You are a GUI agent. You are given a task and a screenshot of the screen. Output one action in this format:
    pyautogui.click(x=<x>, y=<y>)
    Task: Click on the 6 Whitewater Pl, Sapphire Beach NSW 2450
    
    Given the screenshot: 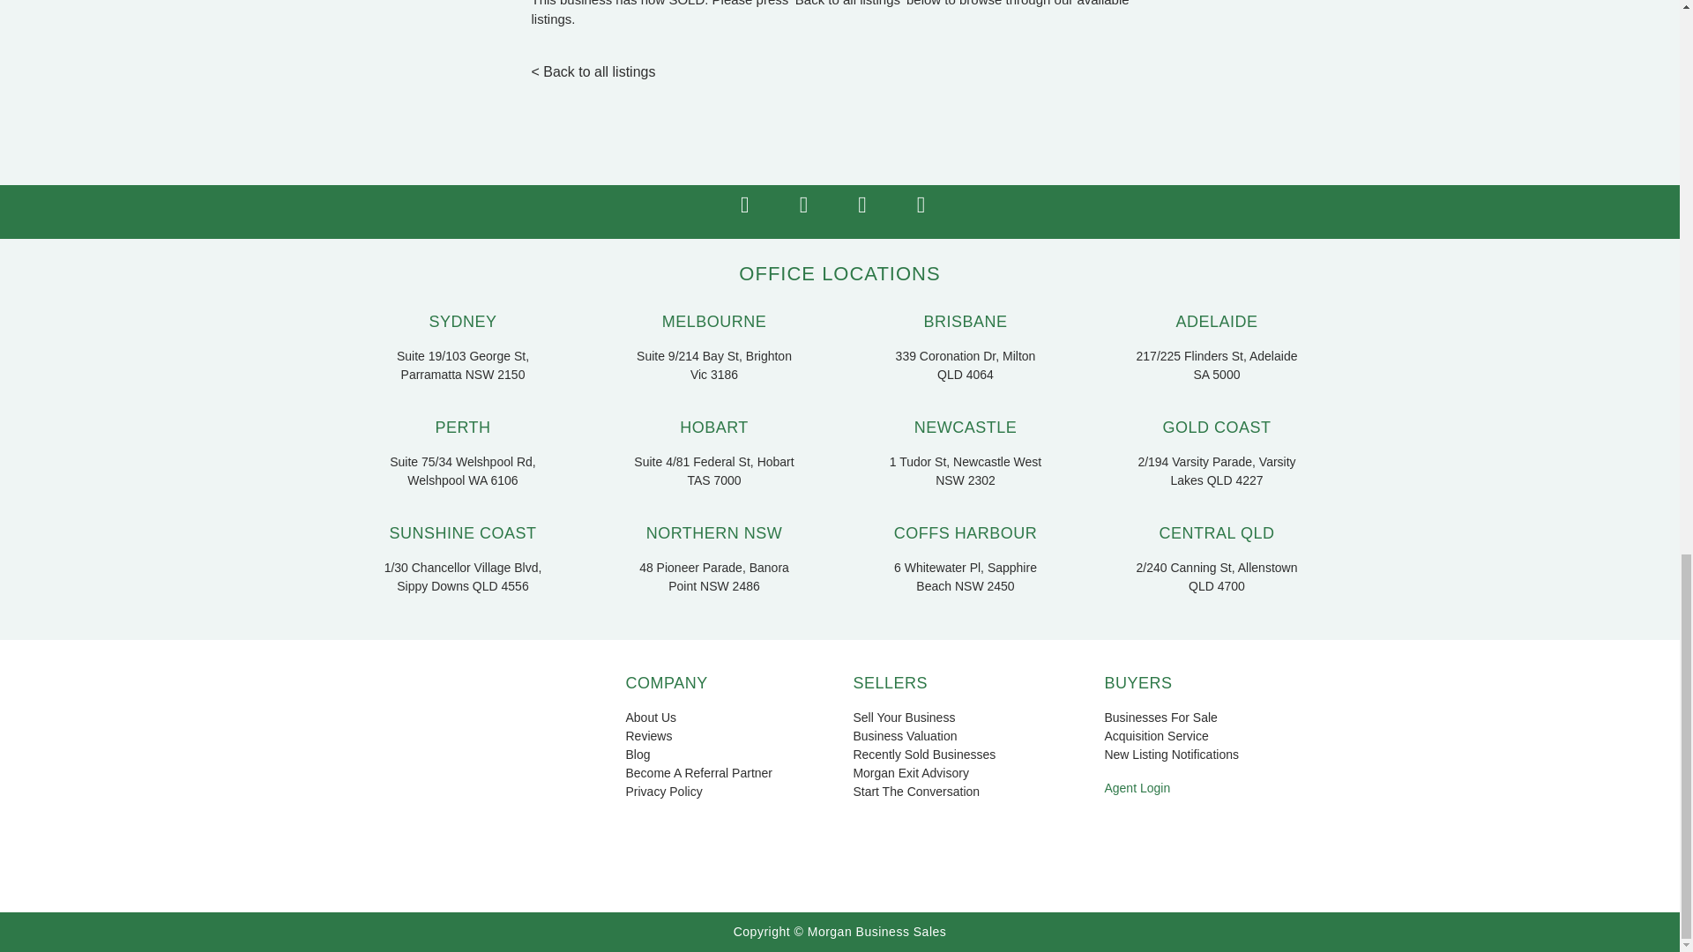 What is the action you would take?
    pyautogui.click(x=965, y=576)
    